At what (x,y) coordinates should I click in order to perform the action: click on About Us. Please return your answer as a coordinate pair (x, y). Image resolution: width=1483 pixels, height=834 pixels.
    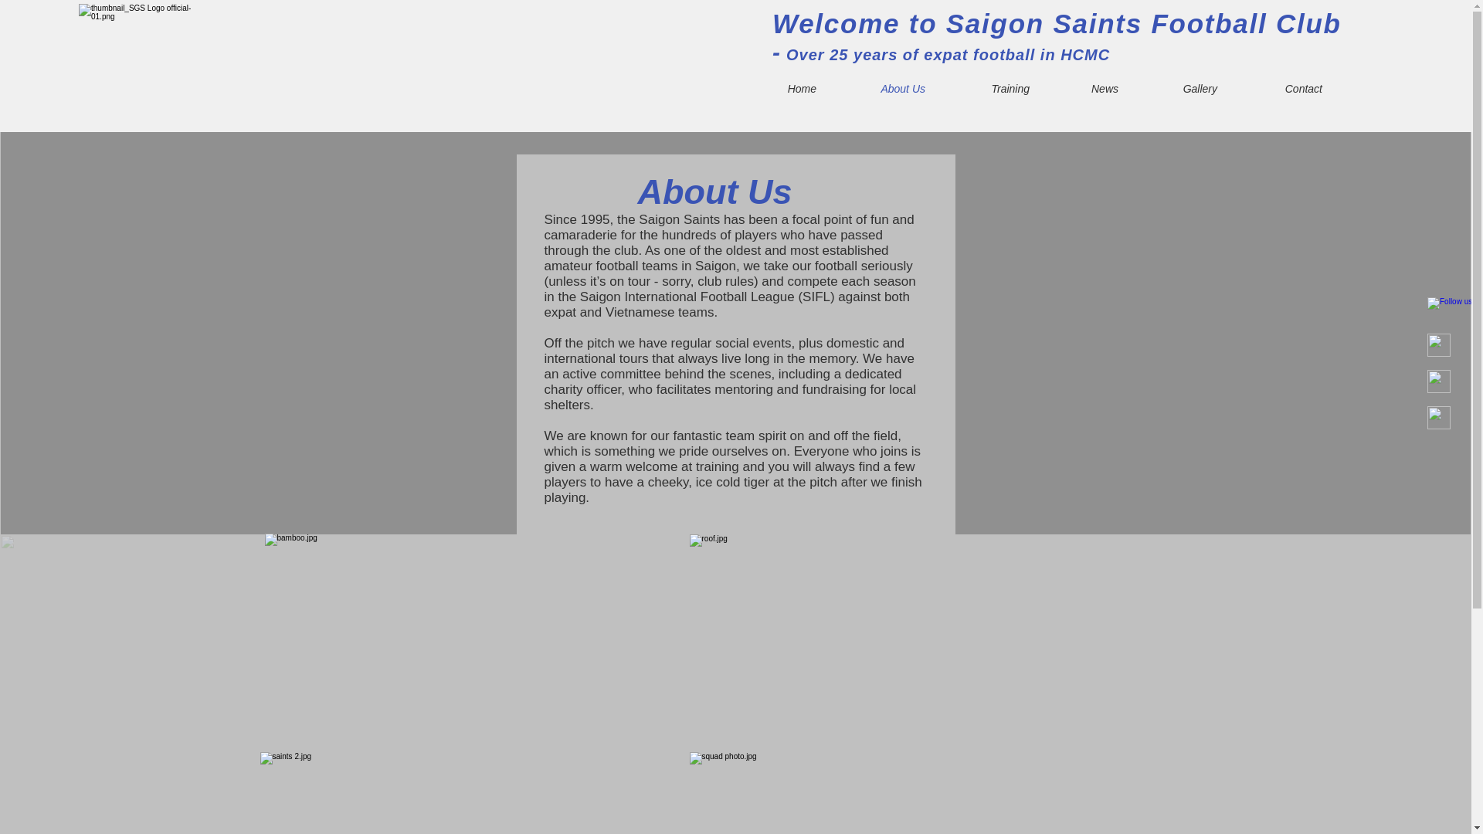
    Looking at the image, I should click on (882, 88).